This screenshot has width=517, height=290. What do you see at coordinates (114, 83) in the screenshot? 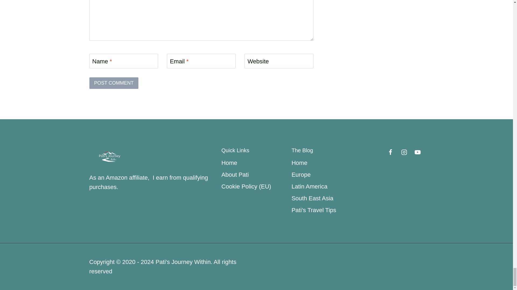
I see `Post Comment` at bounding box center [114, 83].